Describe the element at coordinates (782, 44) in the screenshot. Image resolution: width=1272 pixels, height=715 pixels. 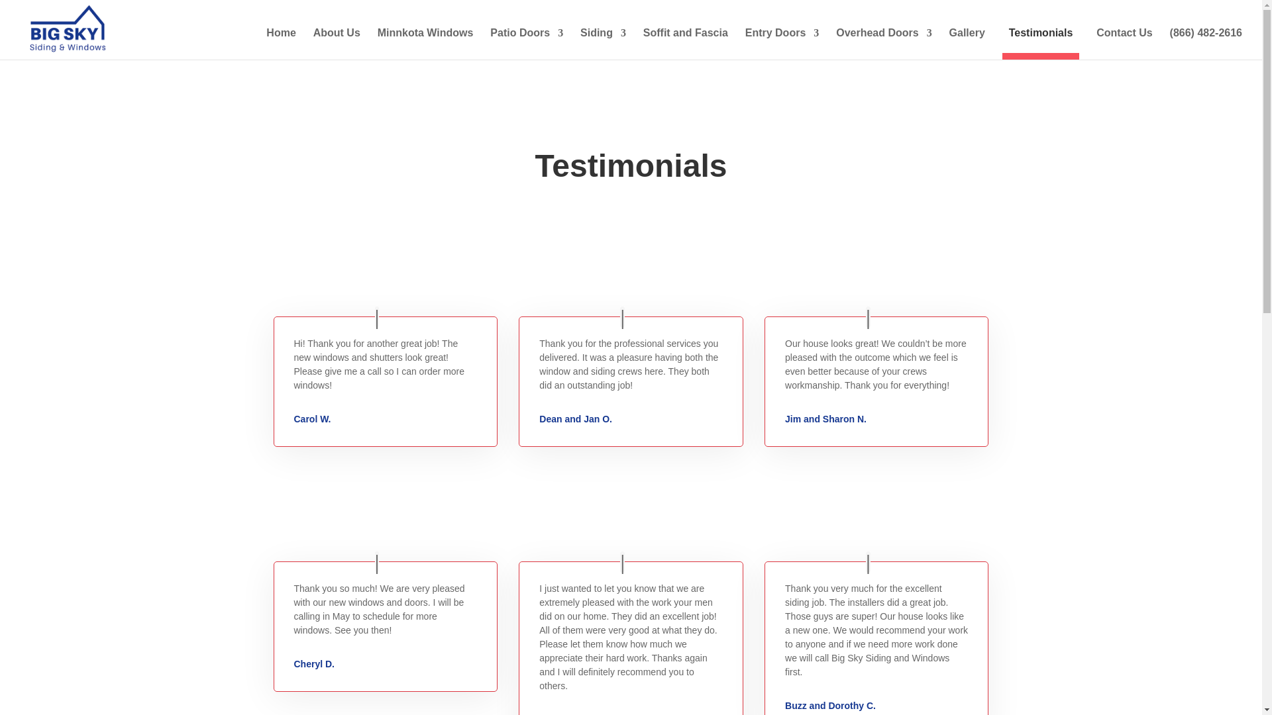
I see `Entry Doors` at that location.